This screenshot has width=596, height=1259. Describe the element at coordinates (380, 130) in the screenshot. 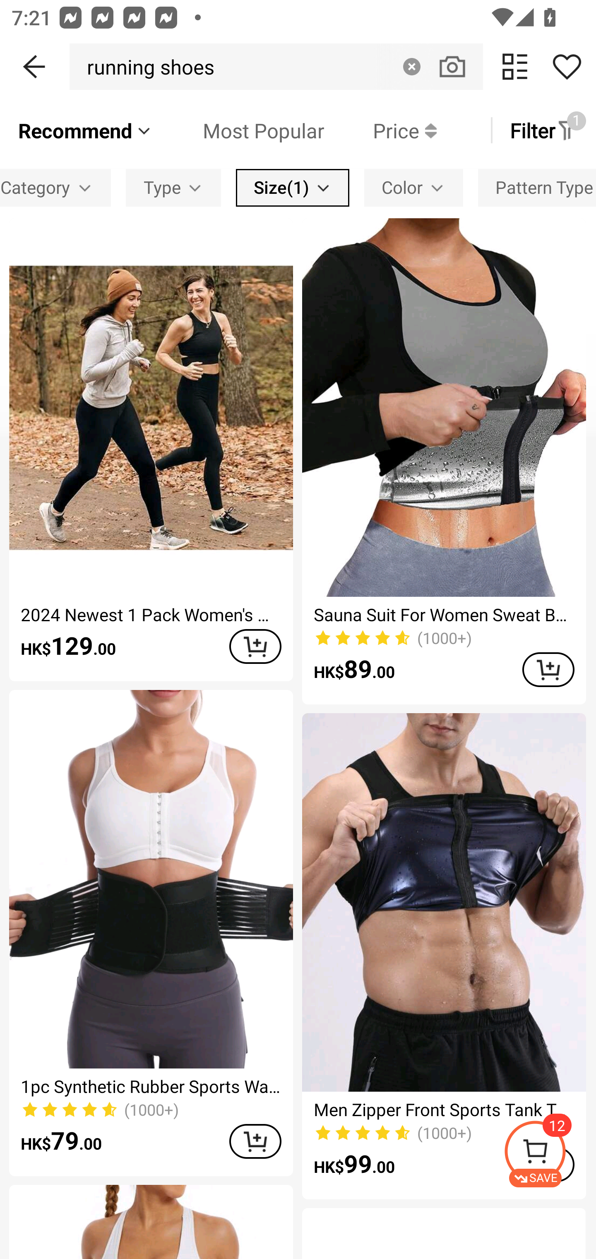

I see `Price` at that location.